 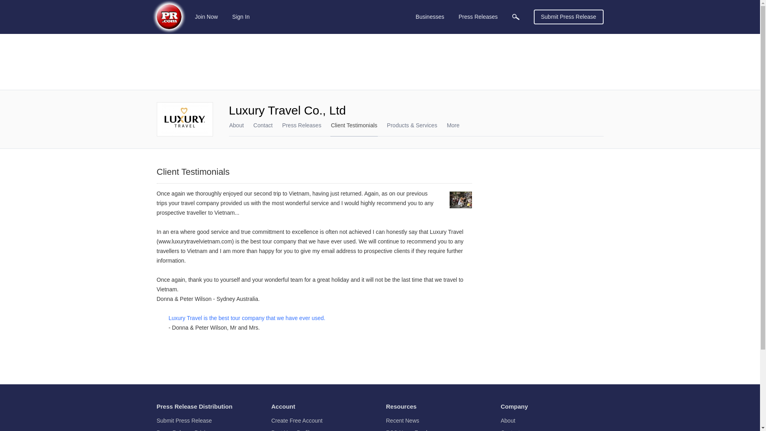 What do you see at coordinates (302, 125) in the screenshot?
I see `Press Releases` at bounding box center [302, 125].